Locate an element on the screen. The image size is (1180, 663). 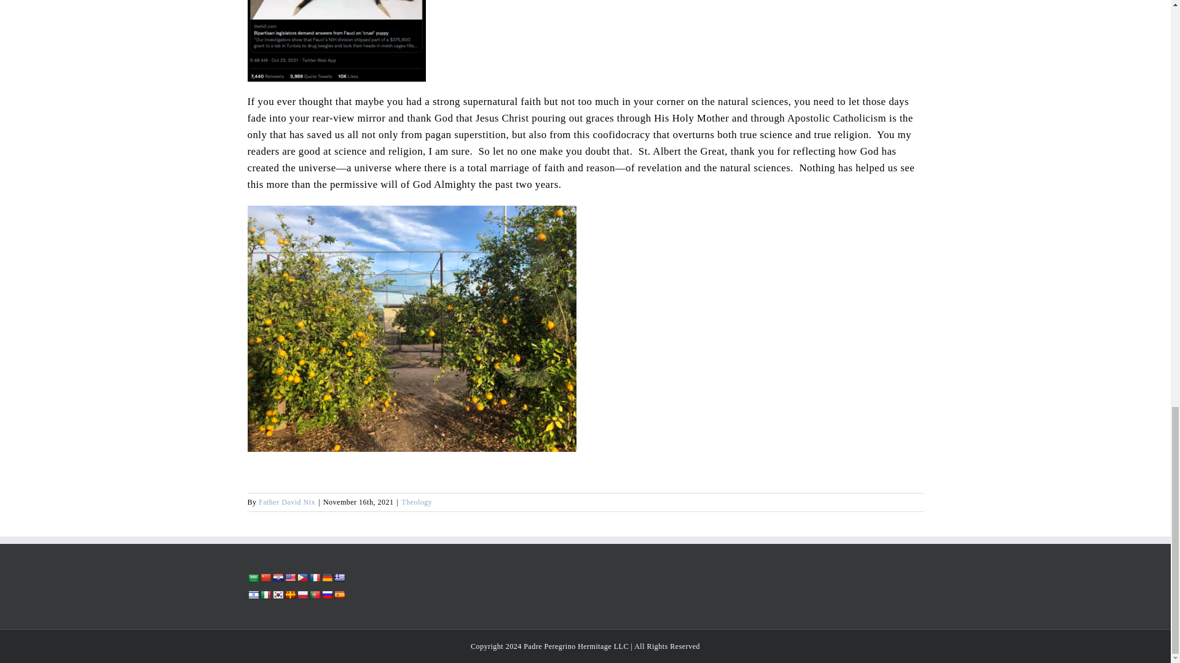
Posts by Father David Nix is located at coordinates (286, 502).